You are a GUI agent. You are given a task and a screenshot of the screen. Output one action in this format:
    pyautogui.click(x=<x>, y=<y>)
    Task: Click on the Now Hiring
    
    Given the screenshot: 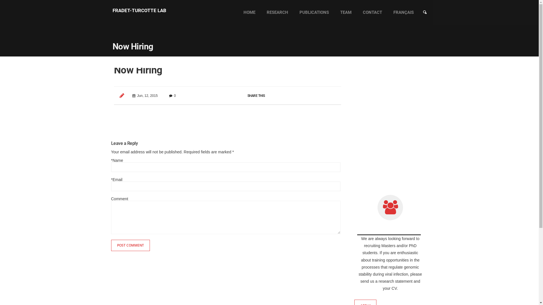 What is the action you would take?
    pyautogui.click(x=138, y=70)
    